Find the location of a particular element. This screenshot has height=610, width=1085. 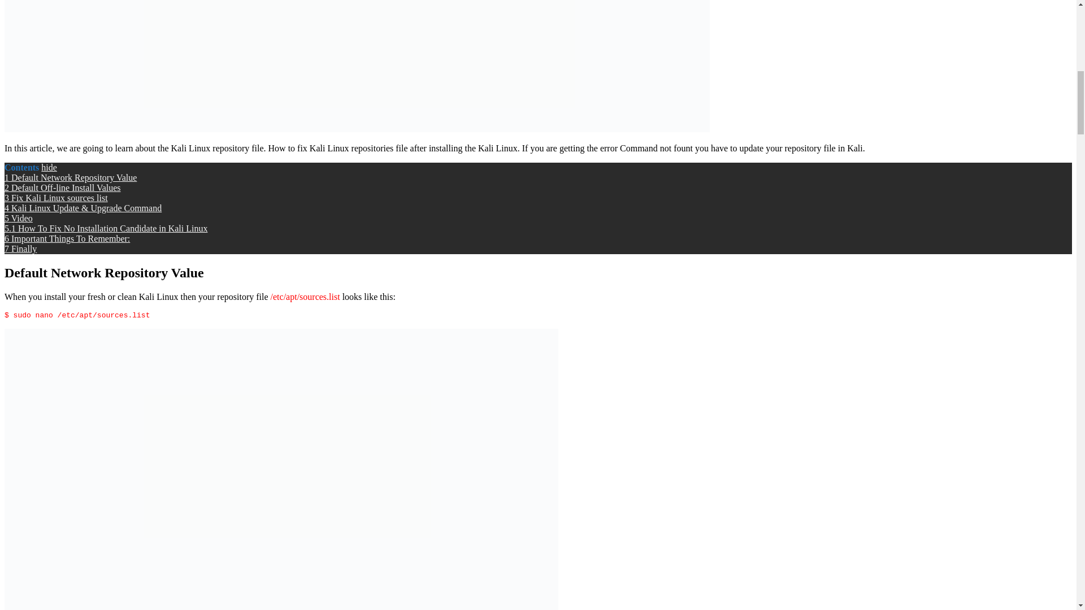

2 Default Off-line Install Values is located at coordinates (62, 188).